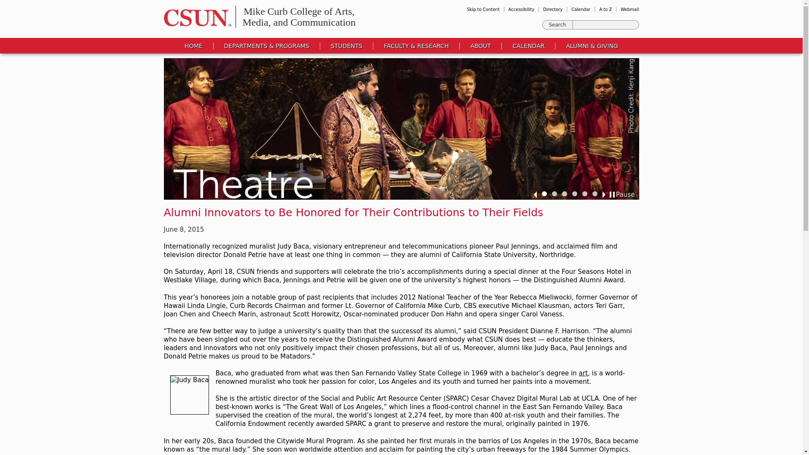  What do you see at coordinates (552, 9) in the screenshot?
I see `Directory` at bounding box center [552, 9].